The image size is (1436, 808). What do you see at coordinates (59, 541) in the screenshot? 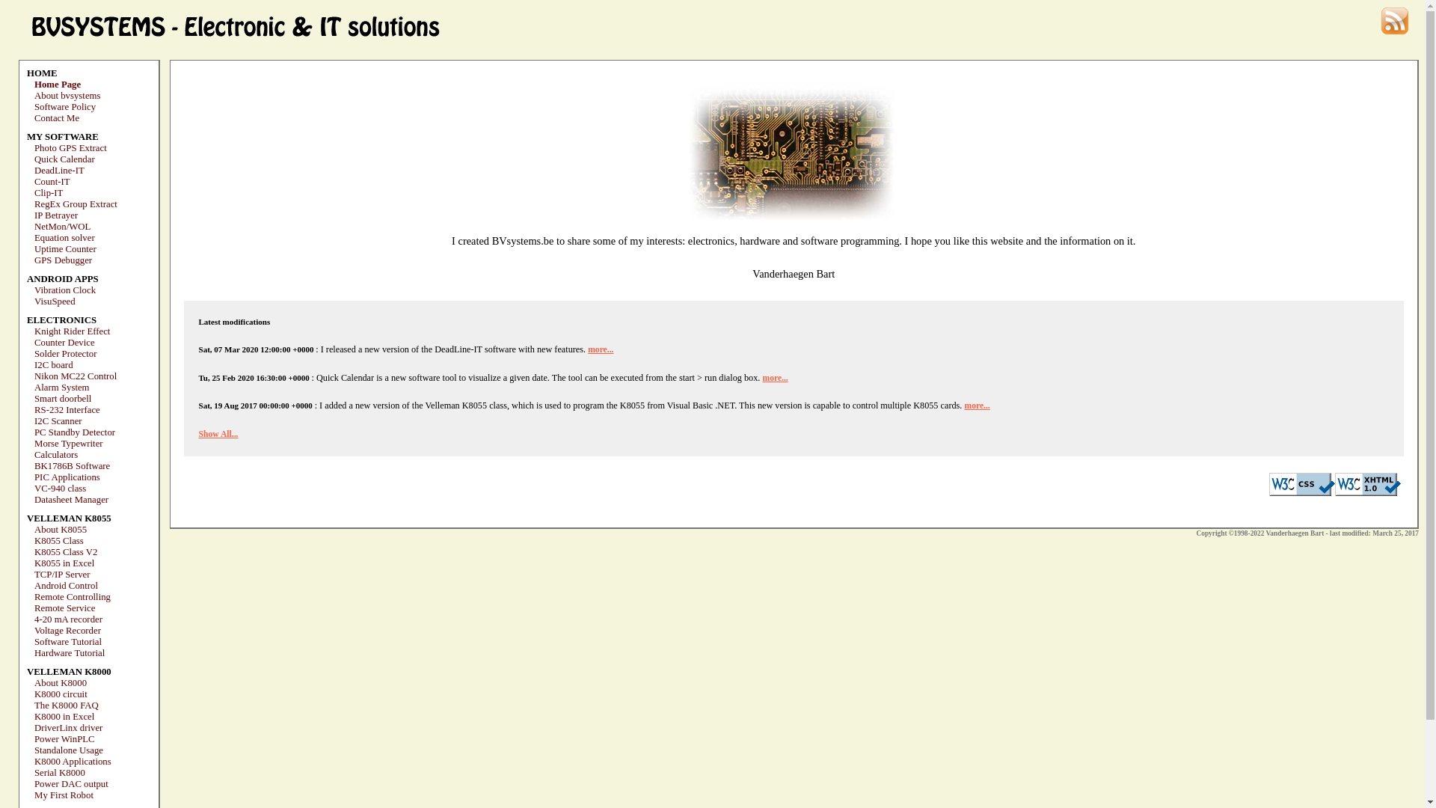
I see `K8055 Class` at bounding box center [59, 541].